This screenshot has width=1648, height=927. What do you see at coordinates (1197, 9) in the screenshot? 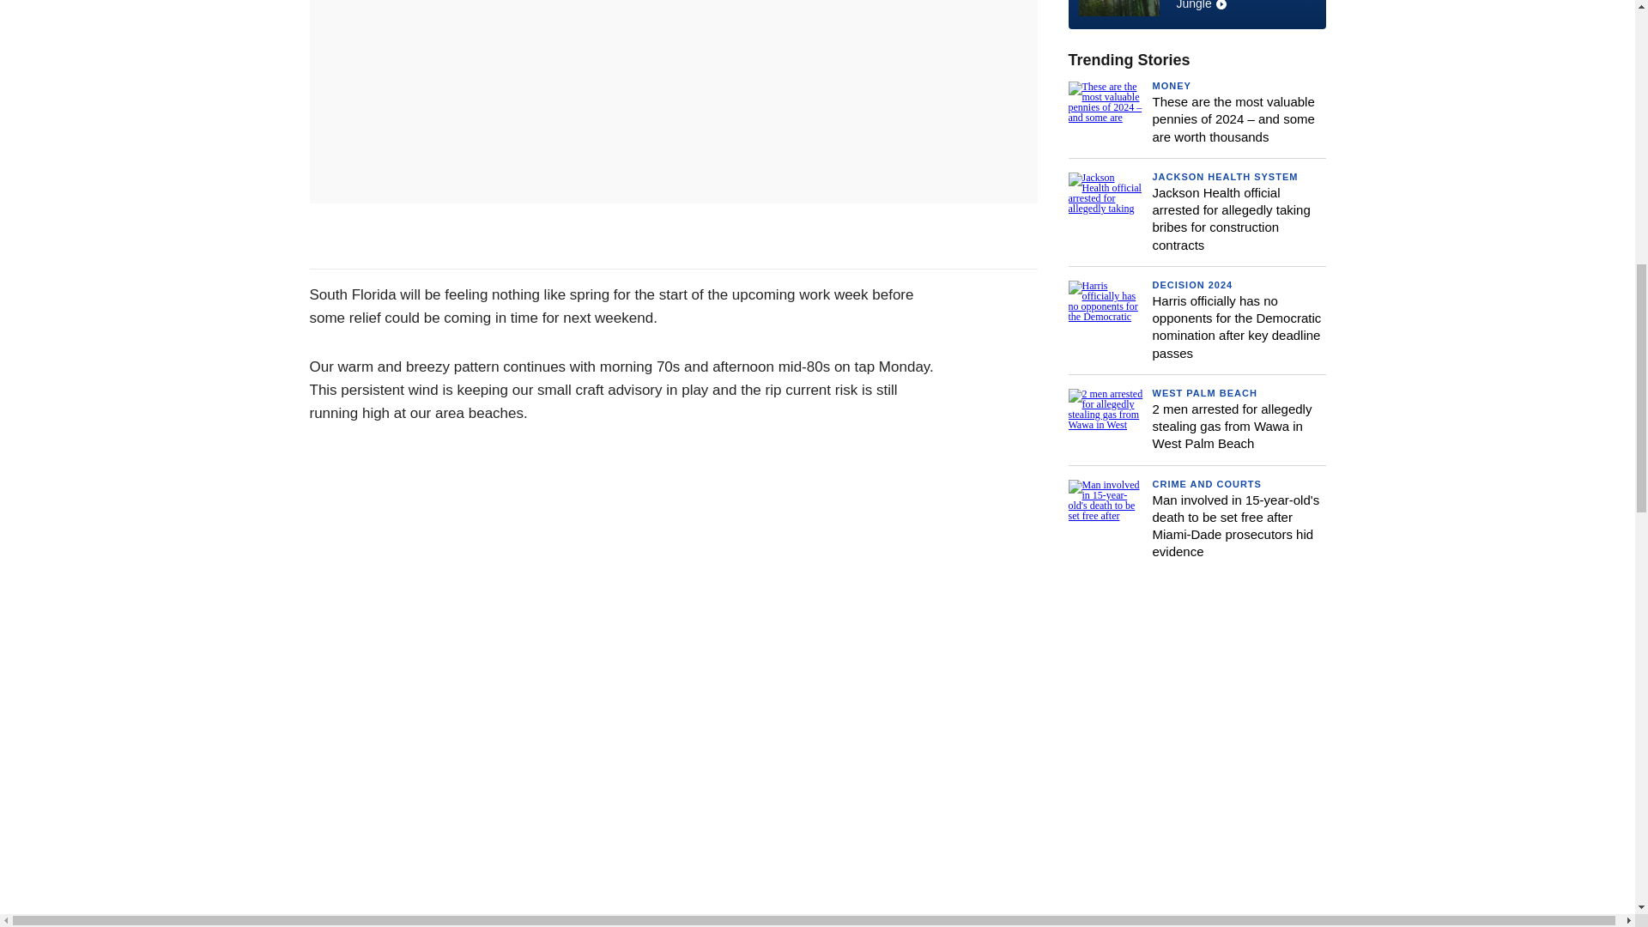
I see `MONEY` at bounding box center [1197, 9].